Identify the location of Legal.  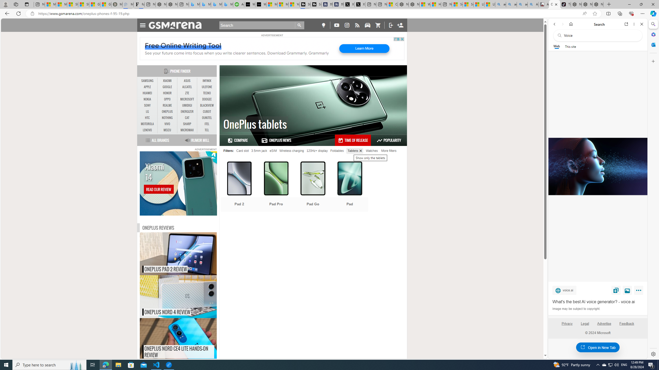
(585, 323).